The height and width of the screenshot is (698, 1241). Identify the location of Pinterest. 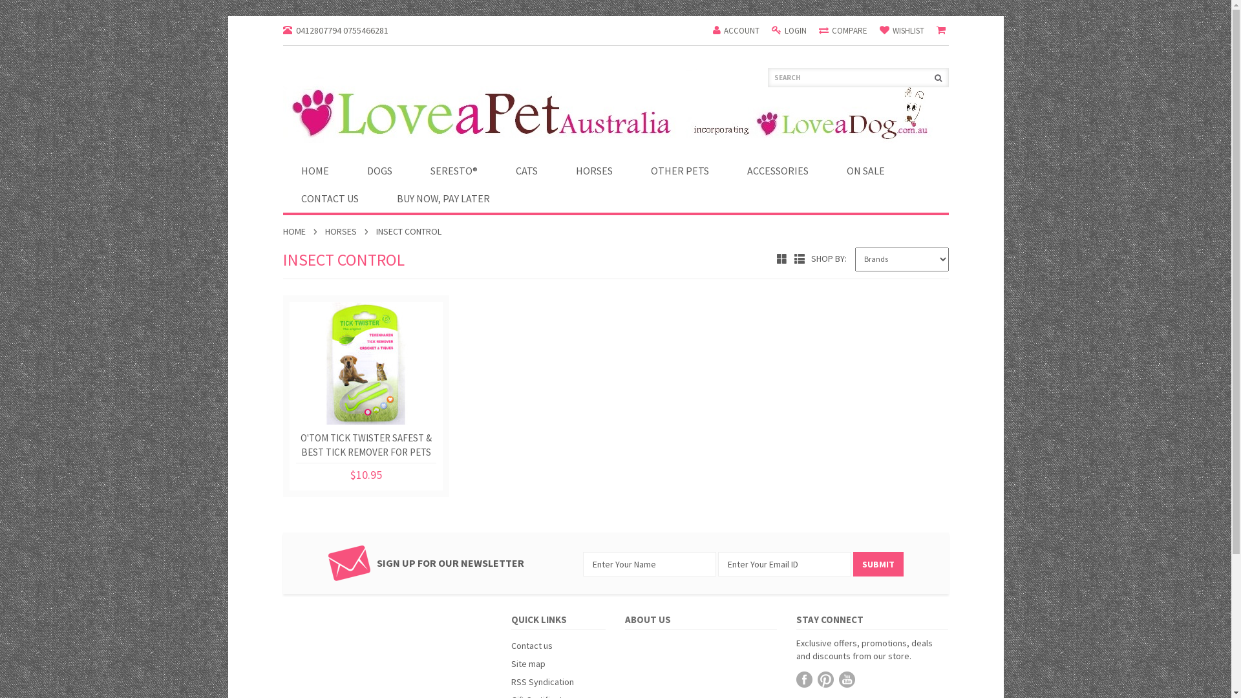
(826, 680).